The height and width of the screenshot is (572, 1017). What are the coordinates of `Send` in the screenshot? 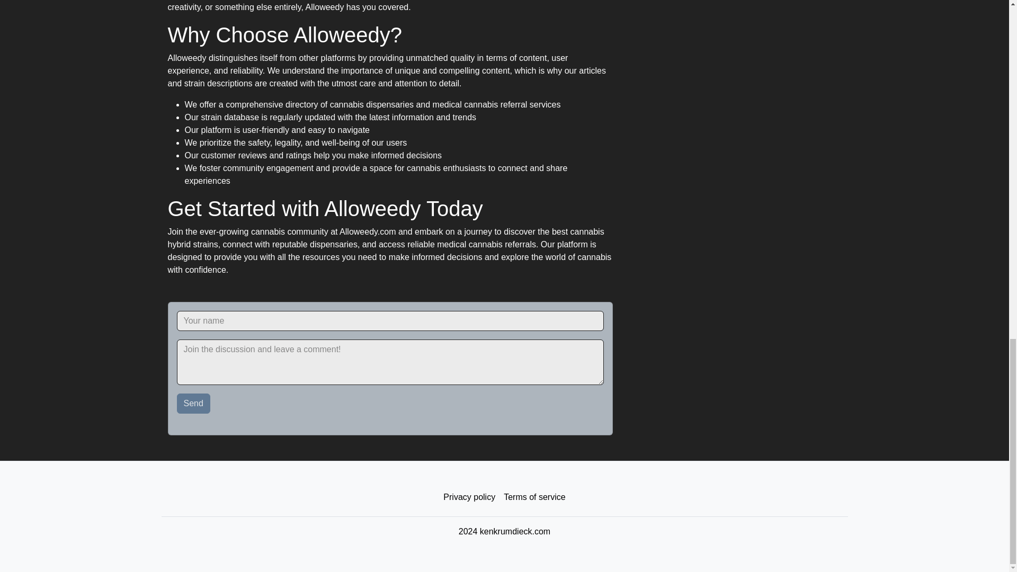 It's located at (194, 404).